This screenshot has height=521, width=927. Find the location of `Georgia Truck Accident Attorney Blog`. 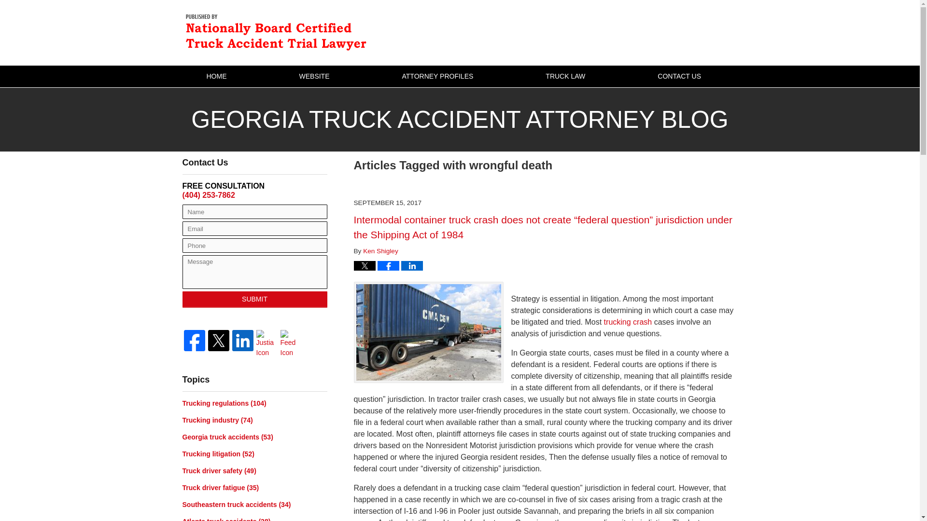

Georgia Truck Accident Attorney Blog is located at coordinates (279, 32).